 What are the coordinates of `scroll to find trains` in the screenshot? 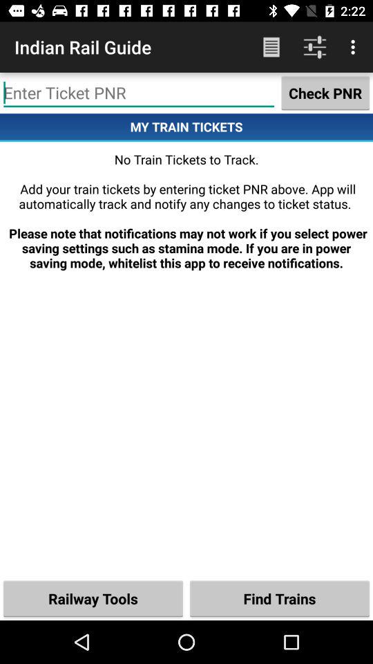 It's located at (280, 598).